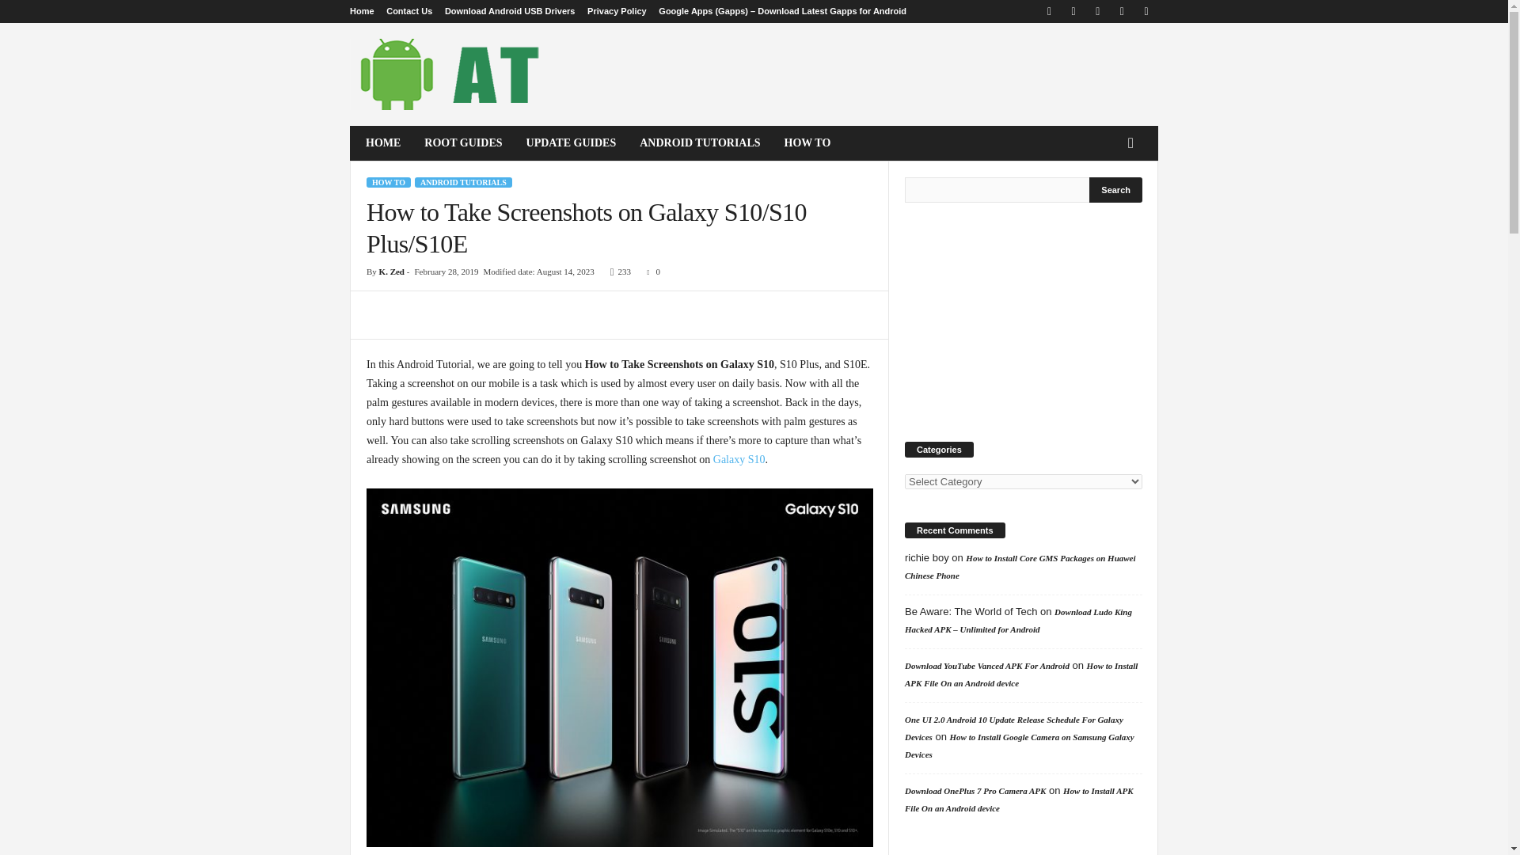  What do you see at coordinates (807, 142) in the screenshot?
I see `HOW TO` at bounding box center [807, 142].